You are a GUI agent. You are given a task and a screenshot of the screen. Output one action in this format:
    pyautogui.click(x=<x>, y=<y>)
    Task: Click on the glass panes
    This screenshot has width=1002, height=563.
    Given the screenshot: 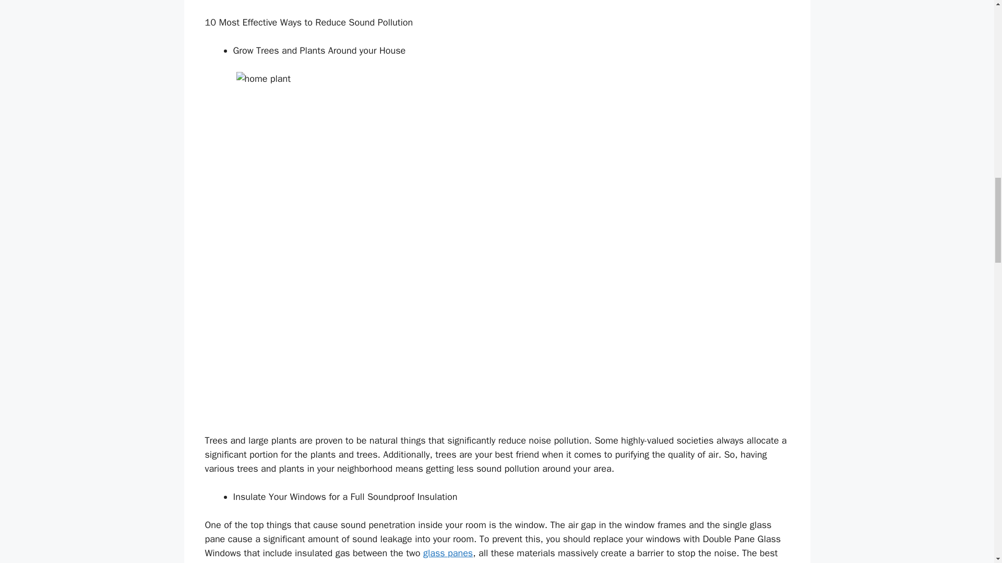 What is the action you would take?
    pyautogui.click(x=448, y=553)
    